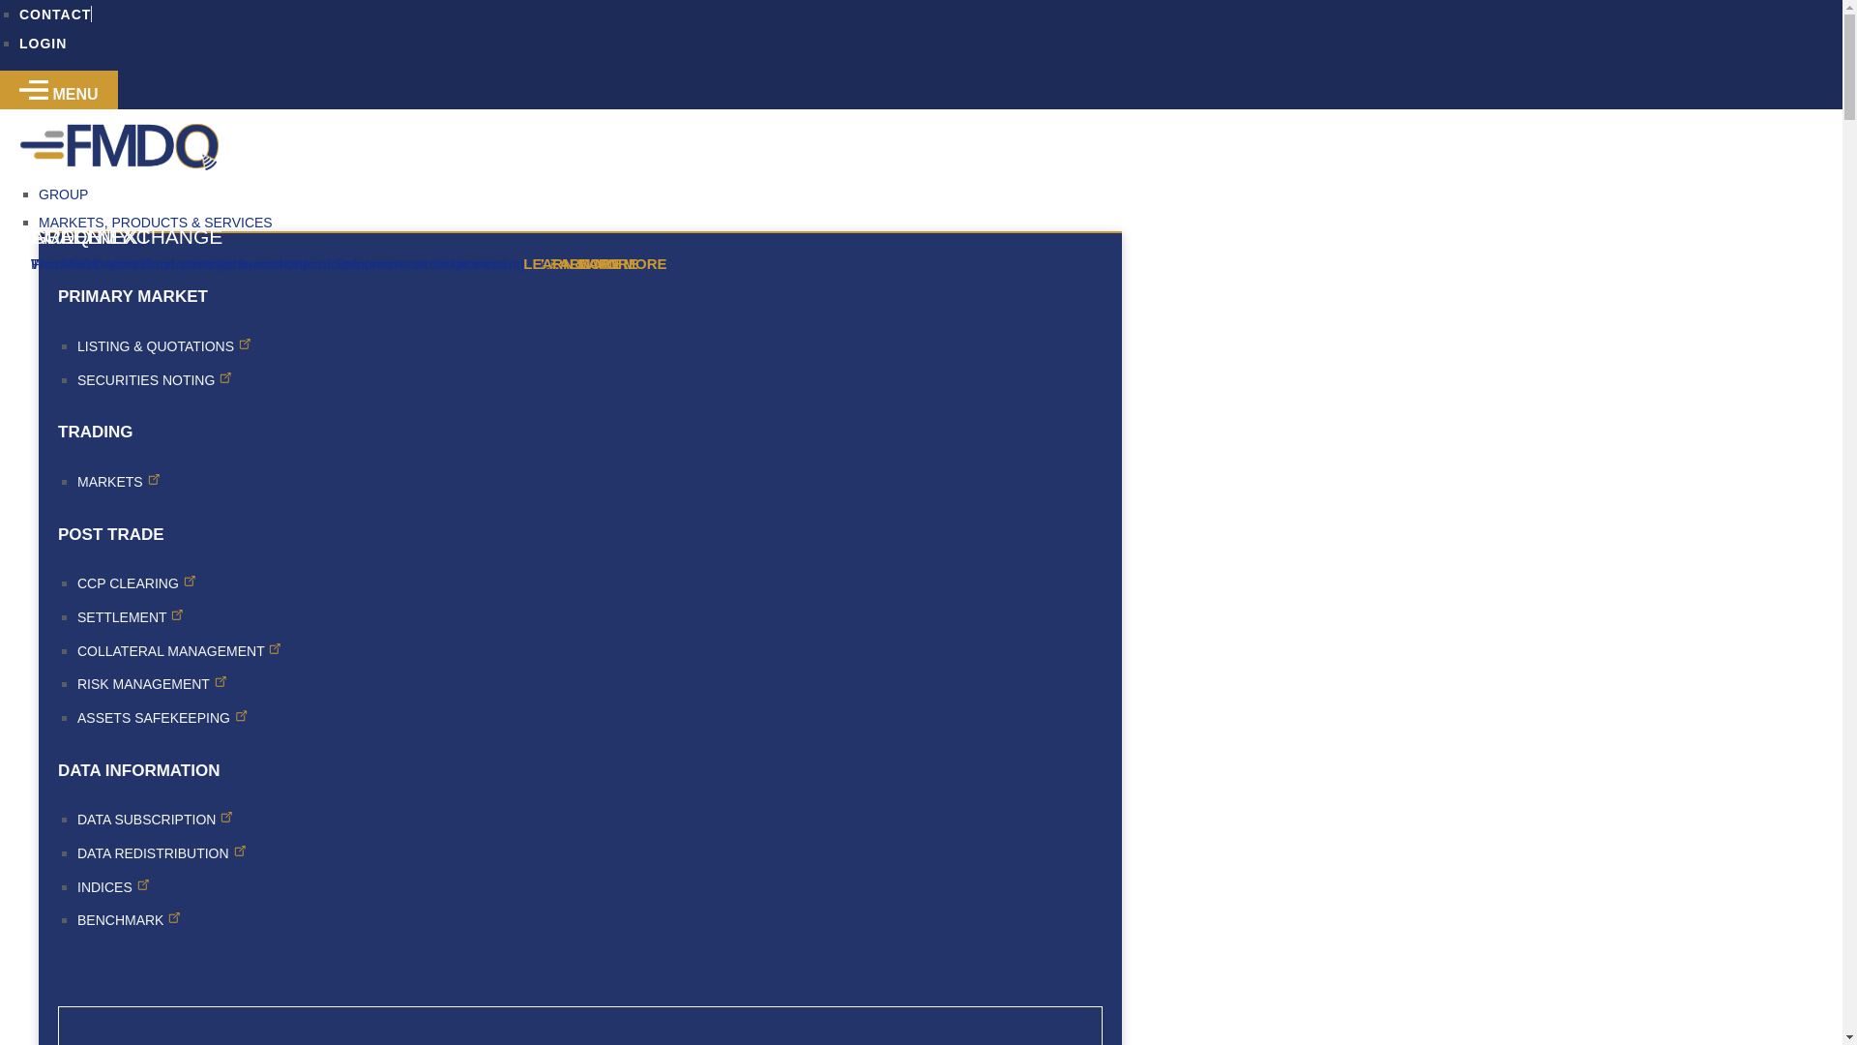  Describe the element at coordinates (129, 919) in the screenshot. I see `BENCHMARK` at that location.